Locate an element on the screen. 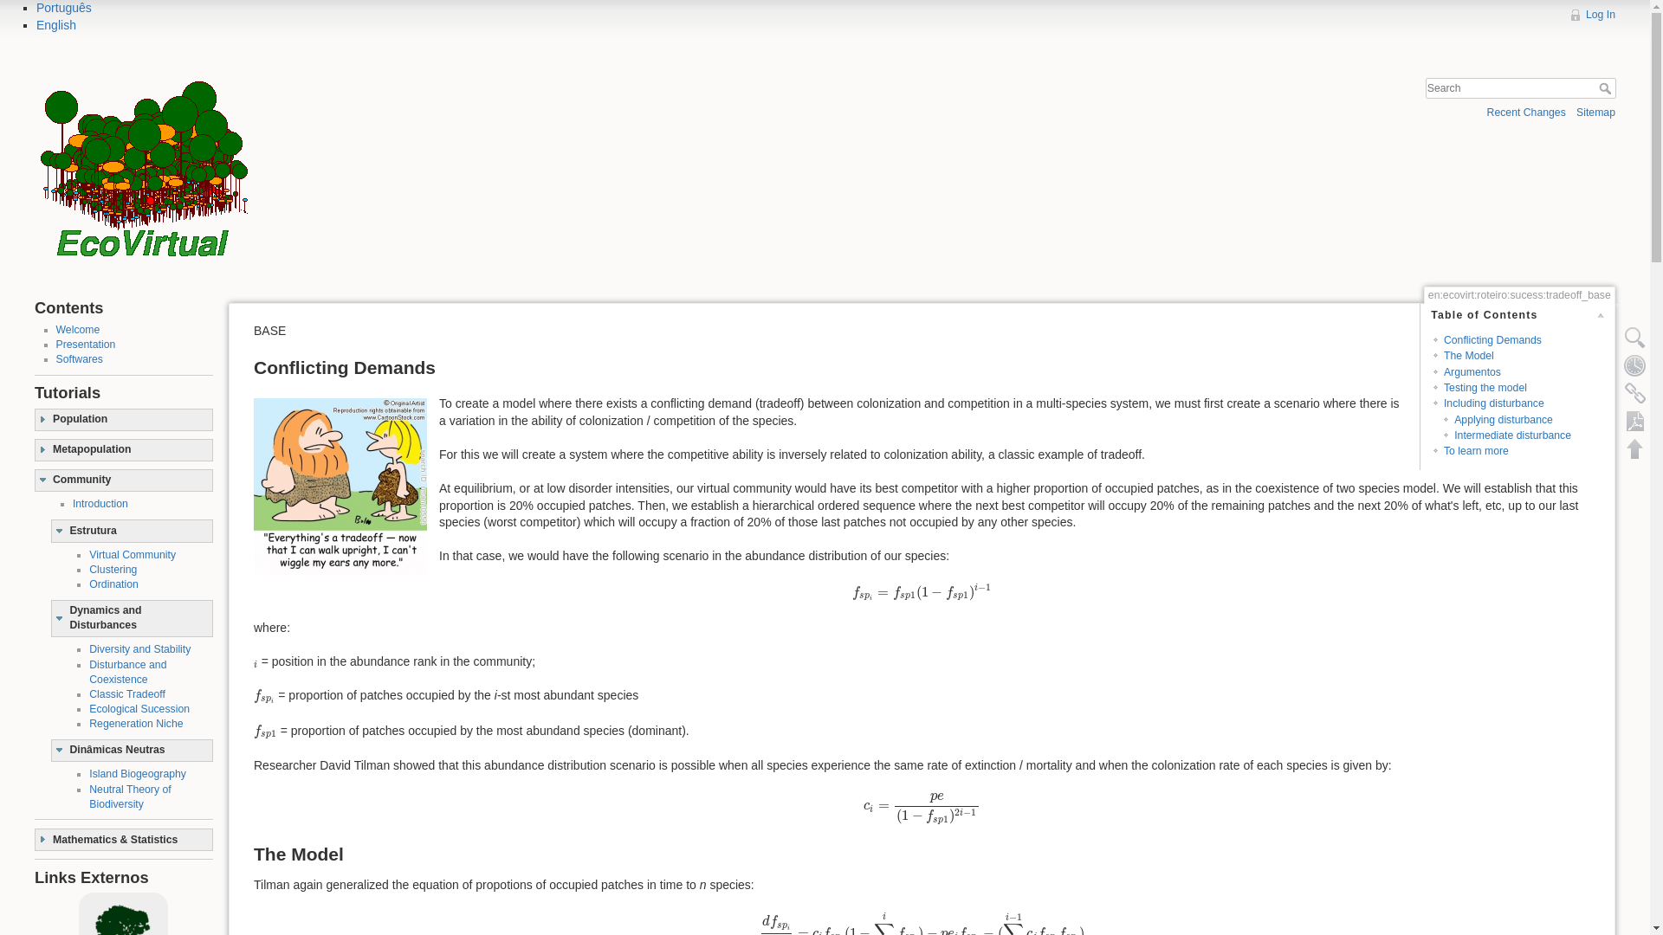  Ordination is located at coordinates (114, 584).